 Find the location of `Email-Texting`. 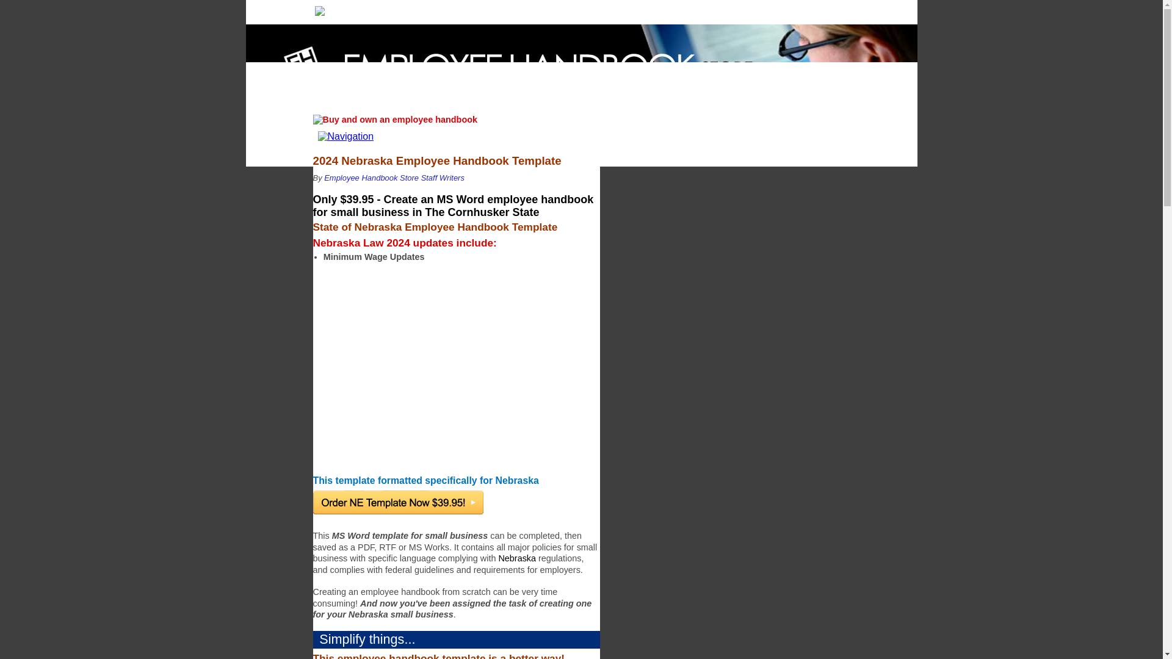

Email-Texting is located at coordinates (592, 10).